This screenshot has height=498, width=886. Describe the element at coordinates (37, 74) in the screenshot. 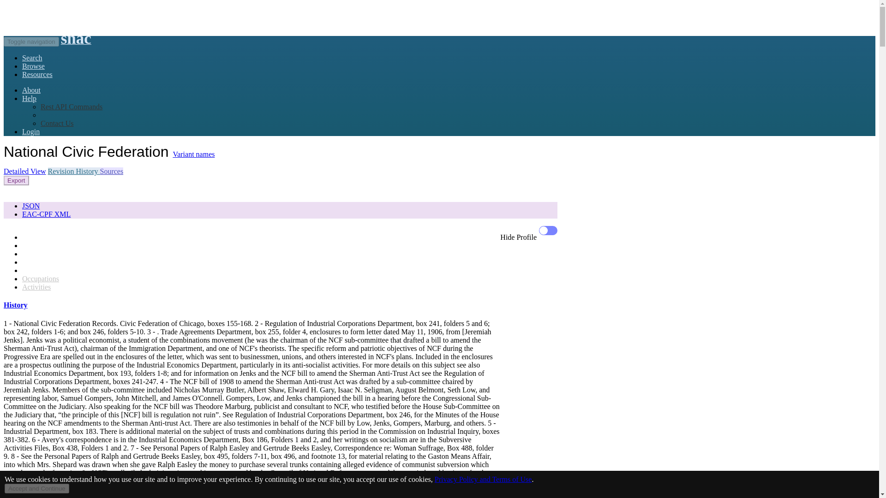

I see `Resources` at that location.